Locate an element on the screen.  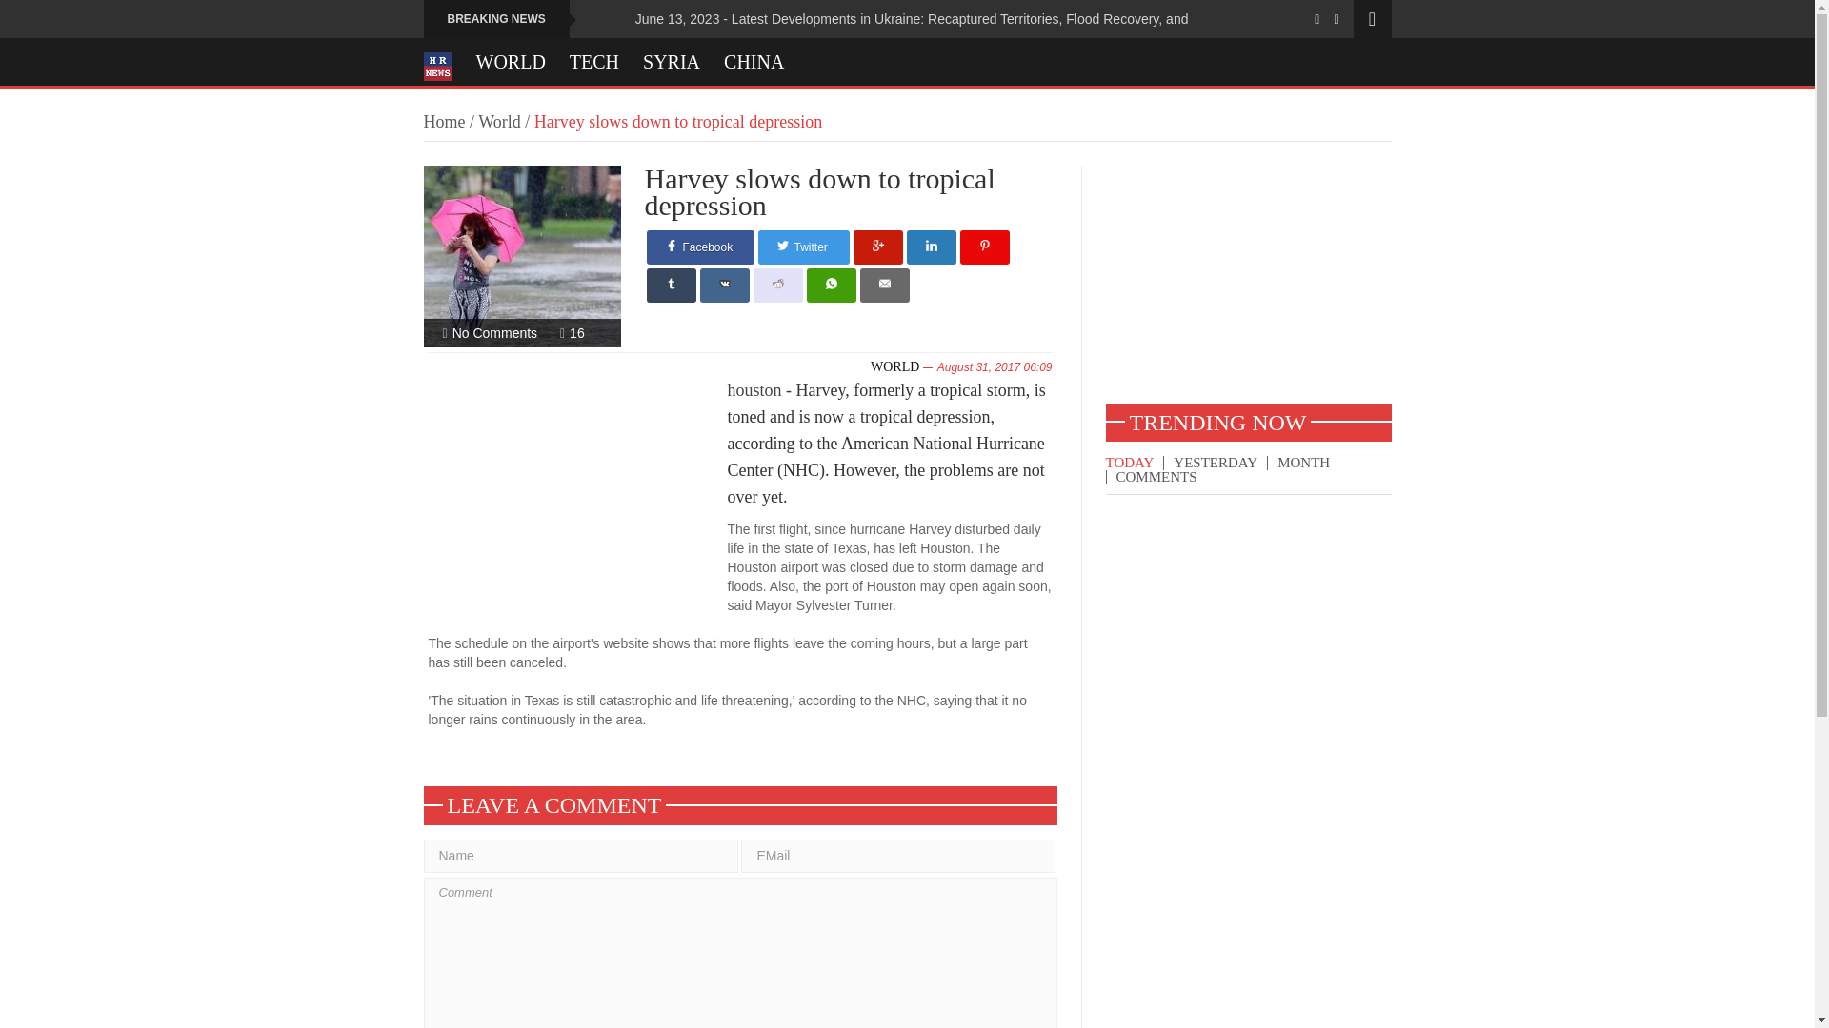
Advertisement is located at coordinates (577, 503).